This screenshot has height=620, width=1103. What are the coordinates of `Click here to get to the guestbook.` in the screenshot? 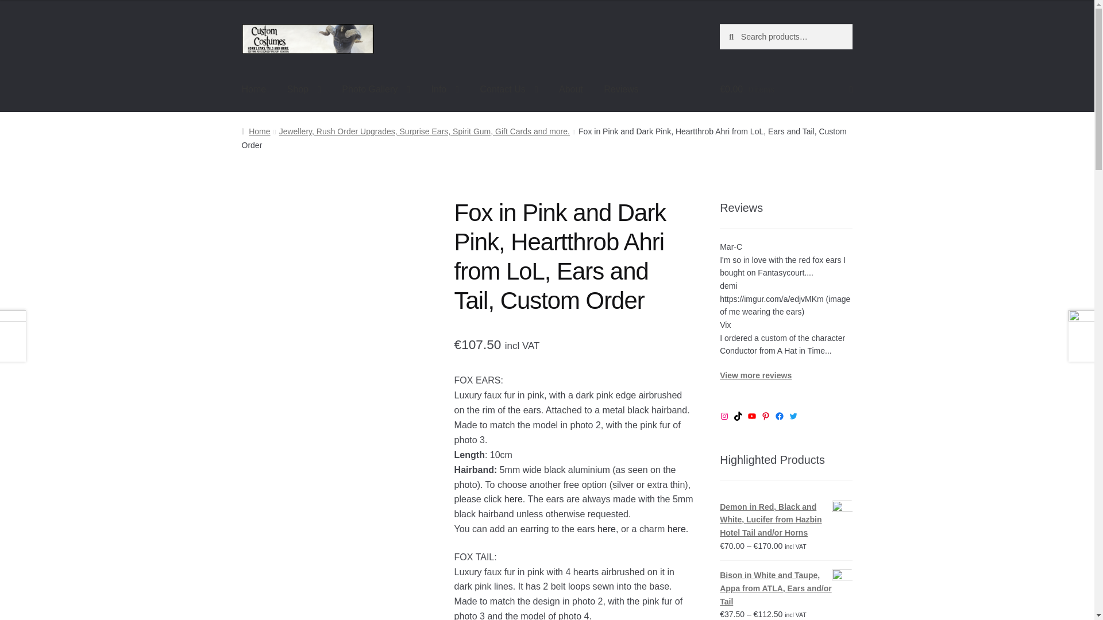 It's located at (756, 375).